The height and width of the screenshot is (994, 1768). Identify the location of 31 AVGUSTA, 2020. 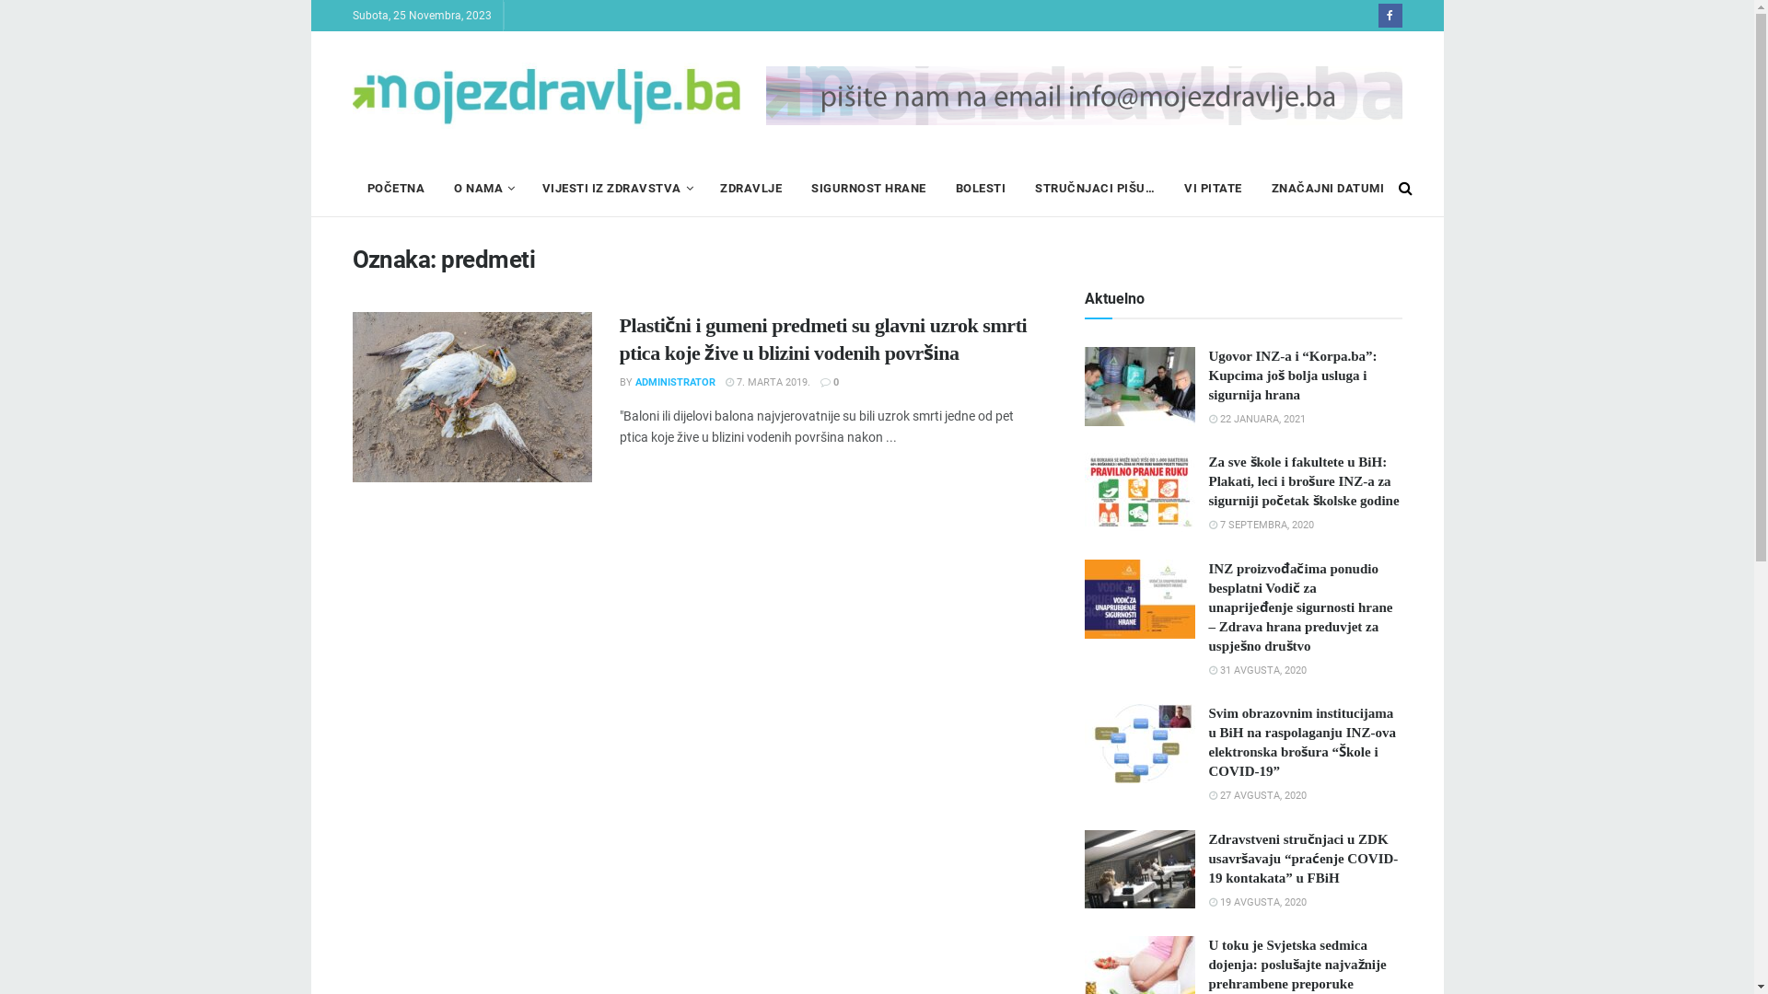
(1257, 670).